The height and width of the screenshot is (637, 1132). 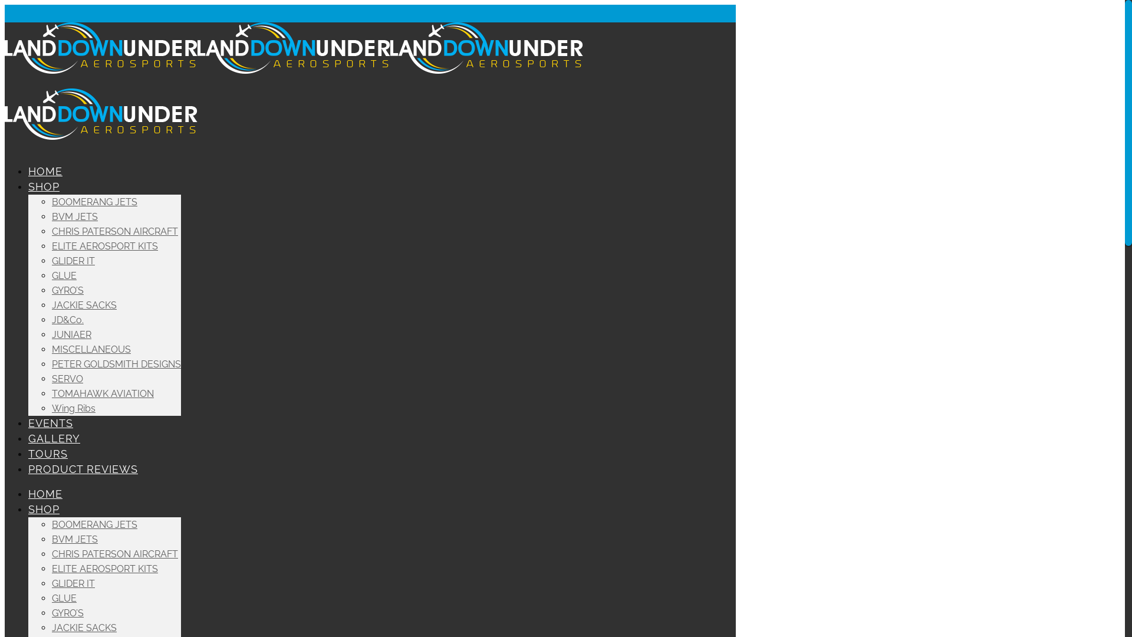 I want to click on JUNIAER, so click(x=72, y=335).